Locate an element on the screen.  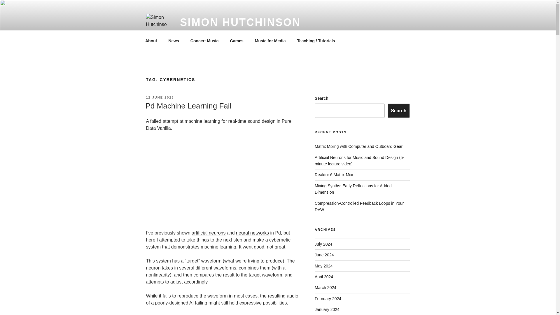
12 JUNE 2023 is located at coordinates (160, 97).